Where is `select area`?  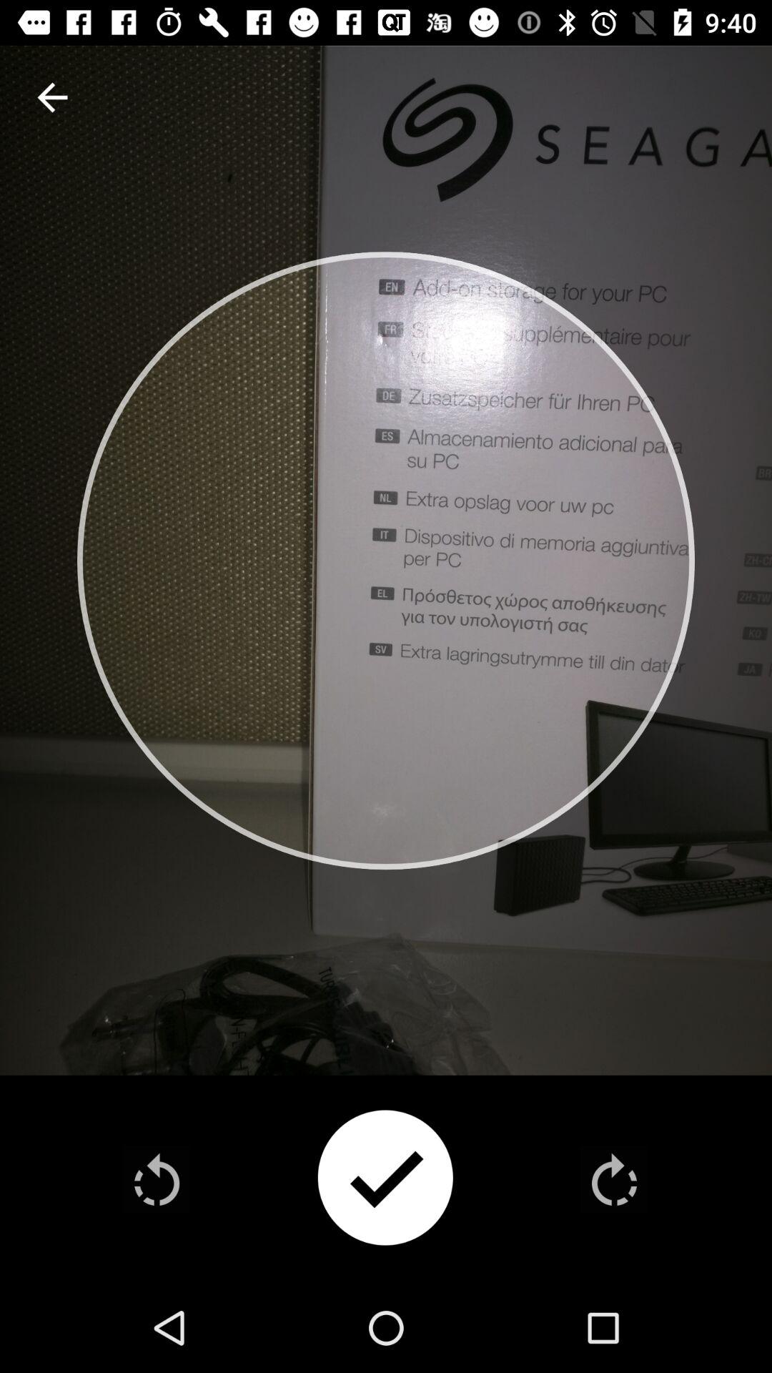 select area is located at coordinates (385, 1180).